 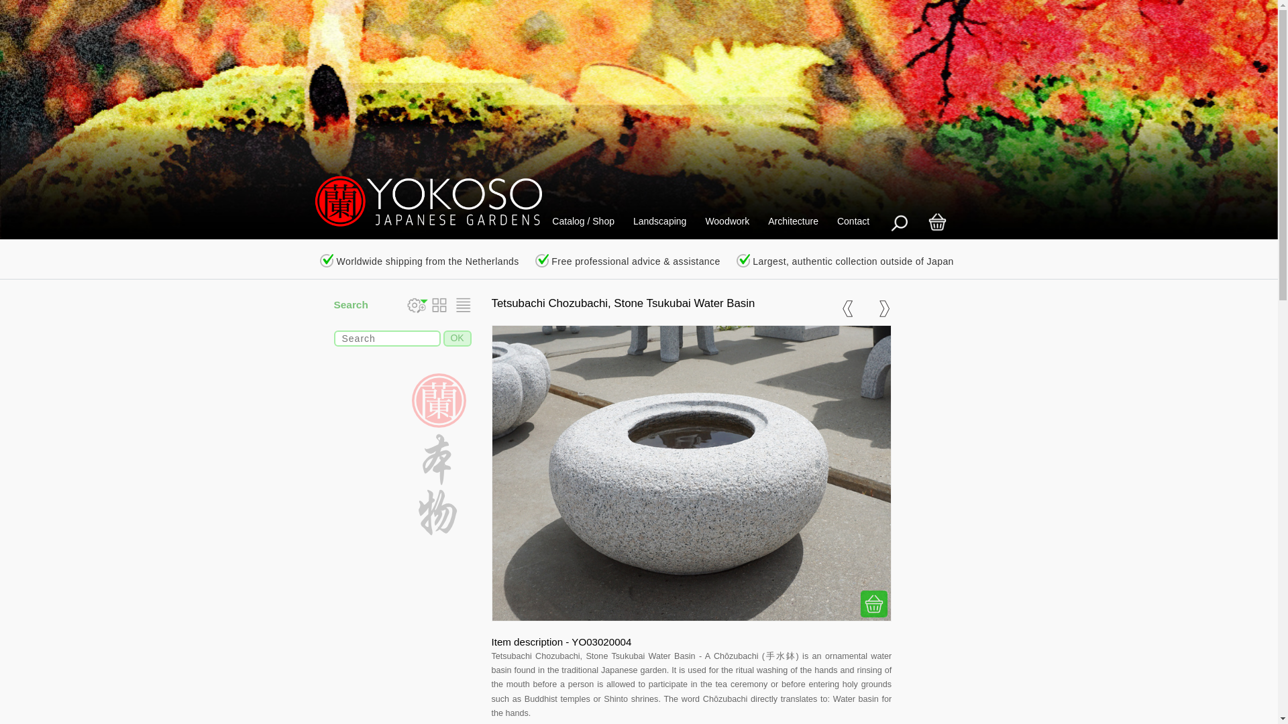 What do you see at coordinates (898, 222) in the screenshot?
I see `Yokoso Shopping Search` at bounding box center [898, 222].